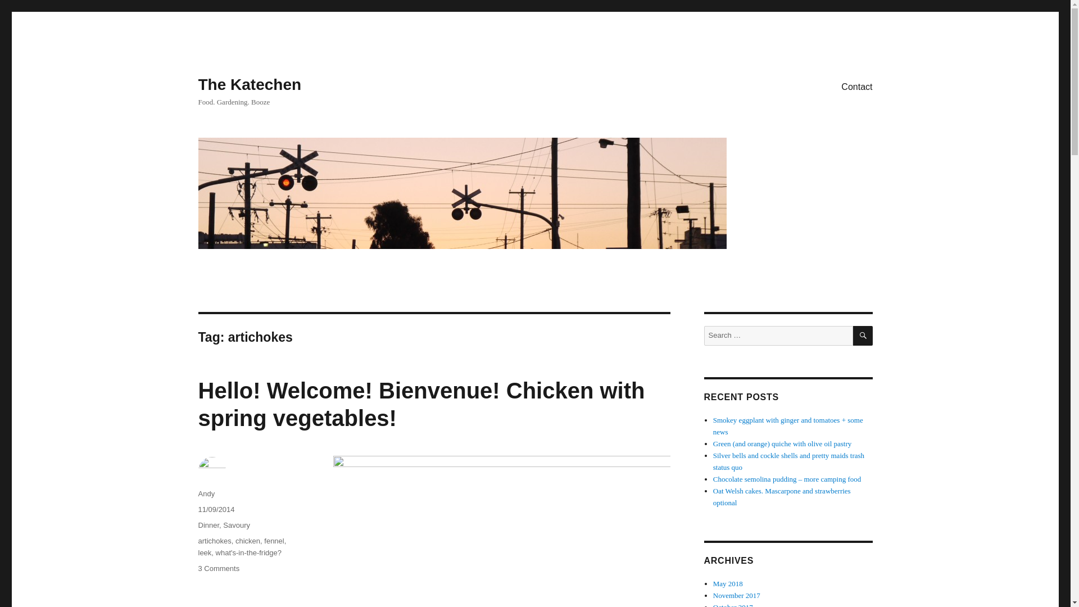  I want to click on fennel, so click(274, 541).